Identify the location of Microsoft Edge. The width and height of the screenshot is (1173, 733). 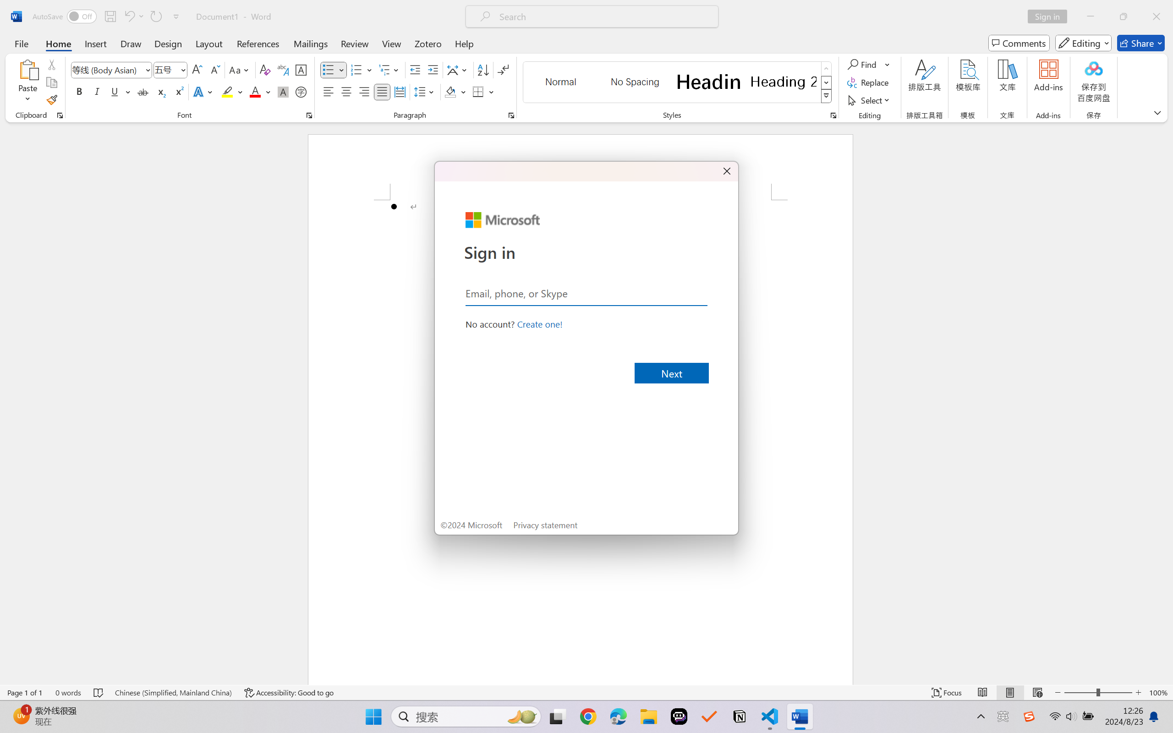
(618, 717).